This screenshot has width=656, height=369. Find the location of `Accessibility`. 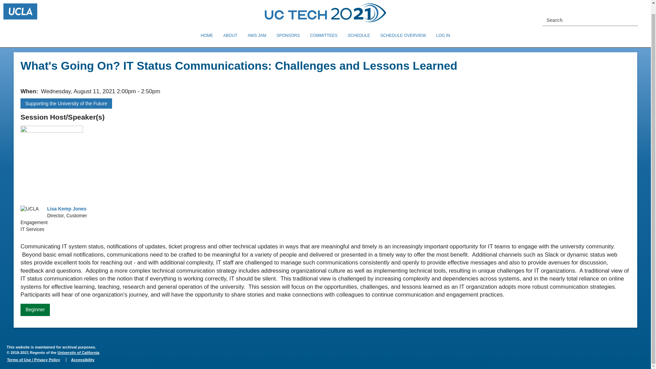

Accessibility is located at coordinates (82, 359).